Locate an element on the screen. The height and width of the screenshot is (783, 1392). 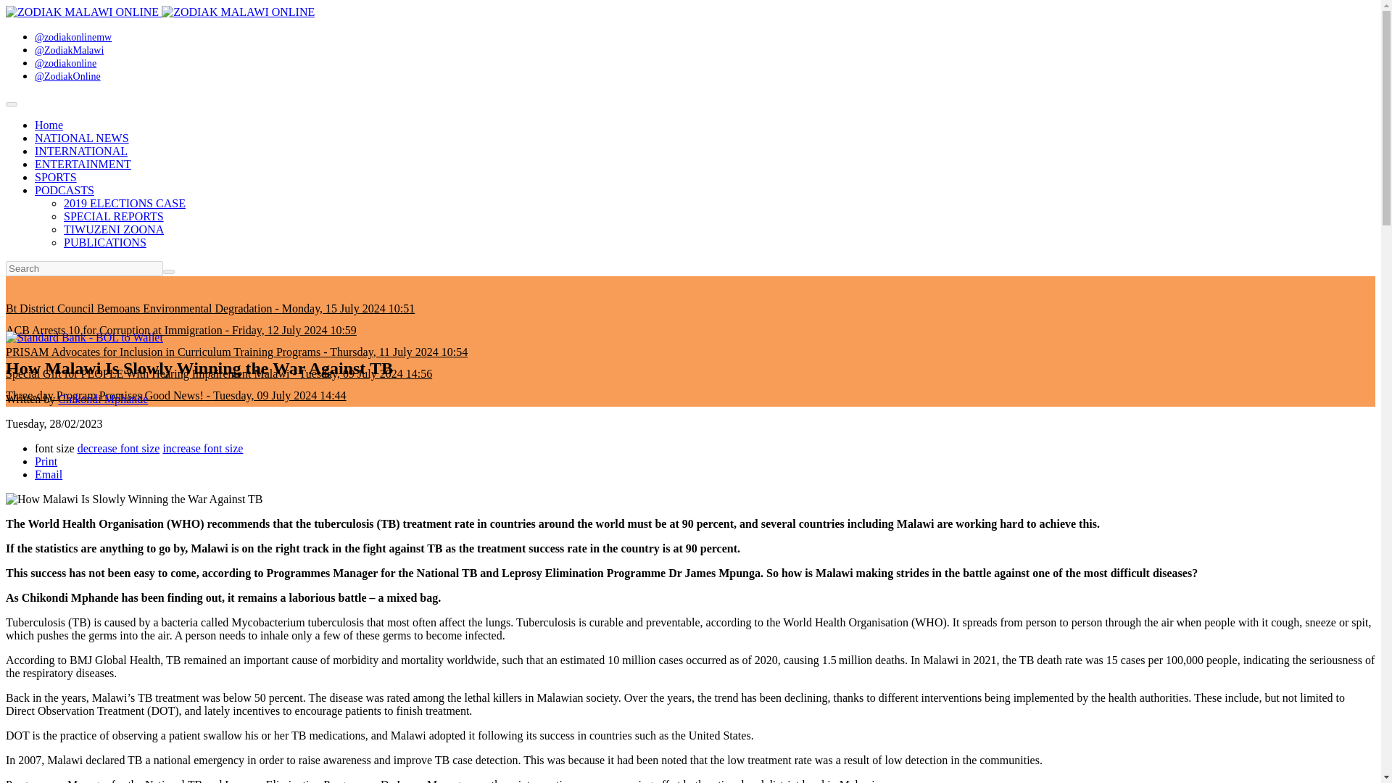
Standard Bank - BOL to Wallet is located at coordinates (84, 338).